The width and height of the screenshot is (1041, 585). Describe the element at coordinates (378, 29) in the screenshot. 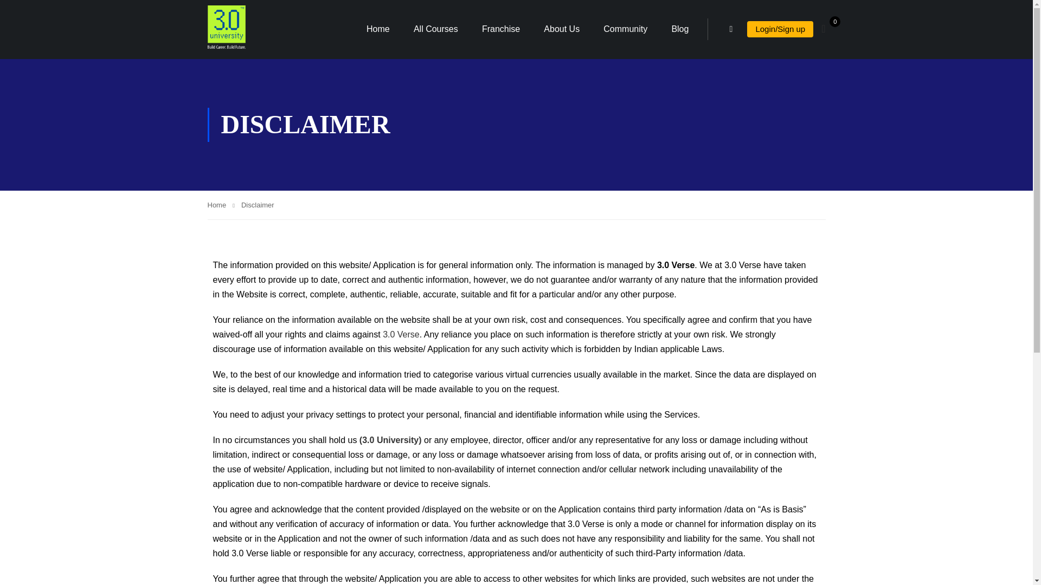

I see `Home` at that location.